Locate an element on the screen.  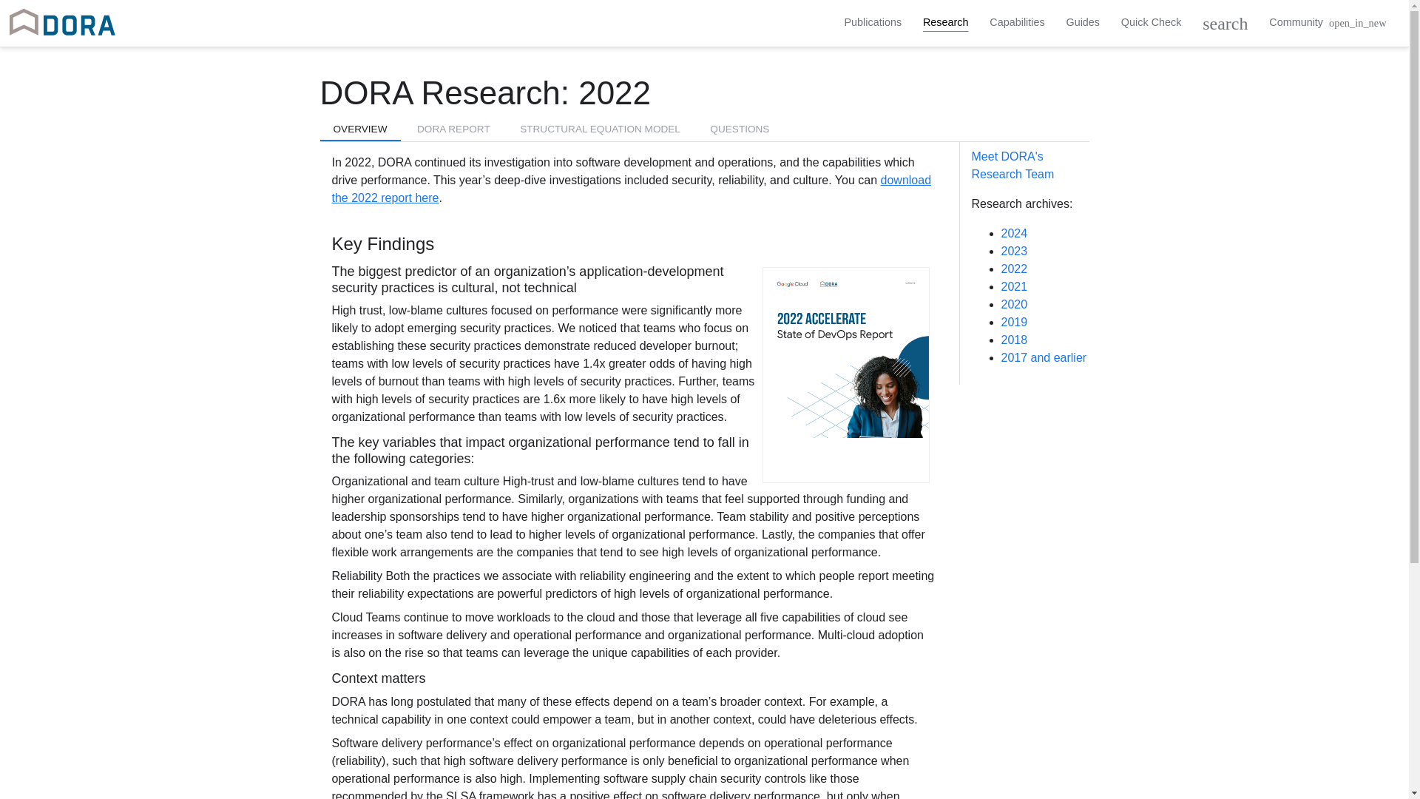
Quick Check is located at coordinates (1151, 21).